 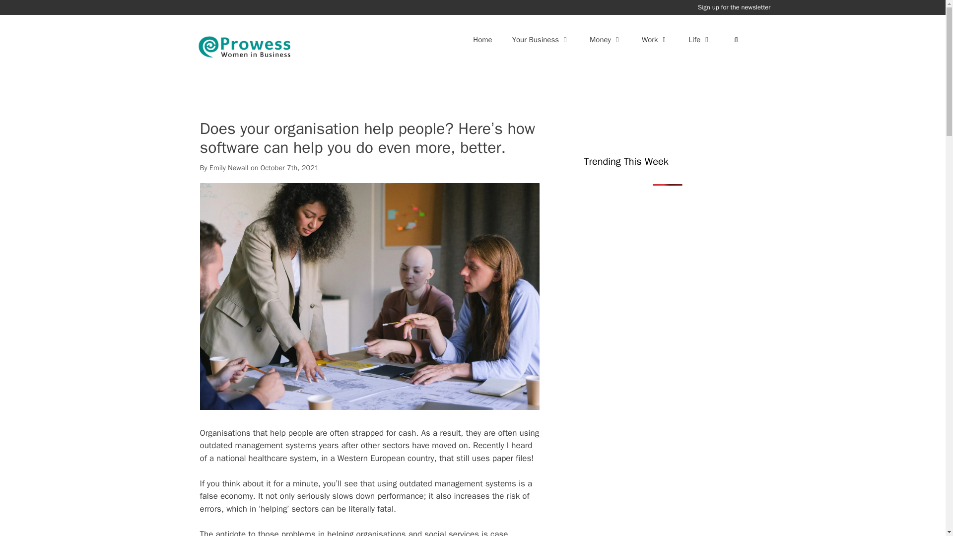 I want to click on Posts by Emily Newall, so click(x=229, y=168).